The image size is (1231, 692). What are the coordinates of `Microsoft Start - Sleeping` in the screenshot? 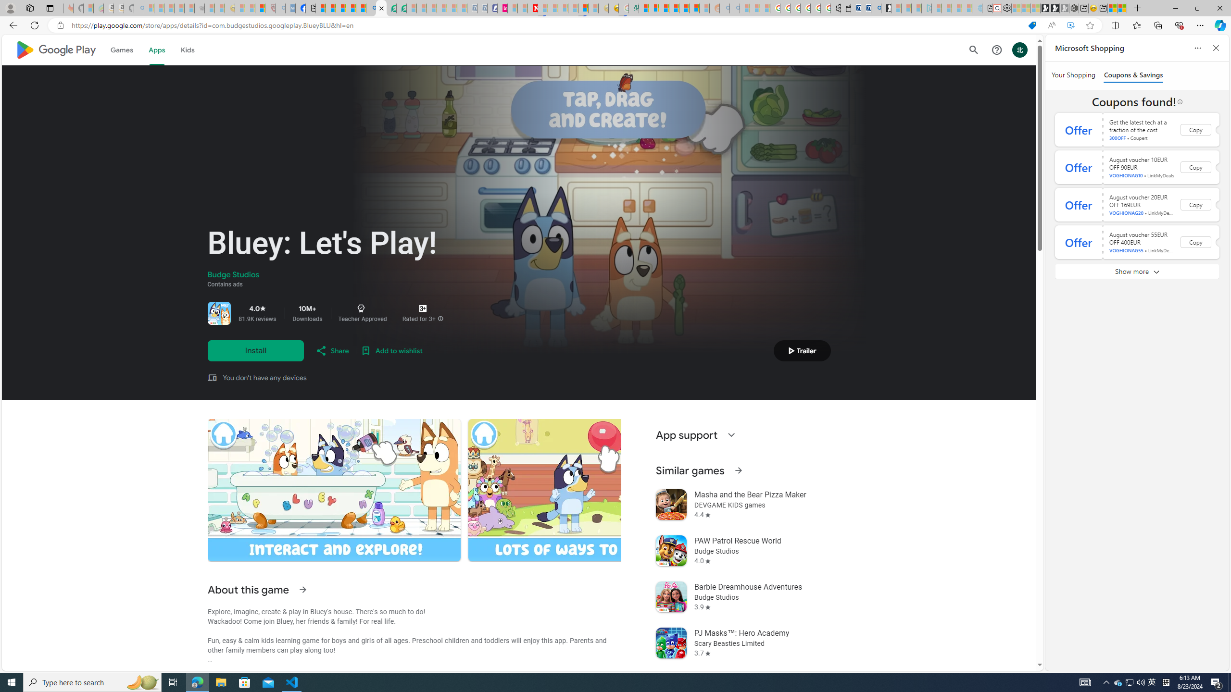 It's located at (957, 8).